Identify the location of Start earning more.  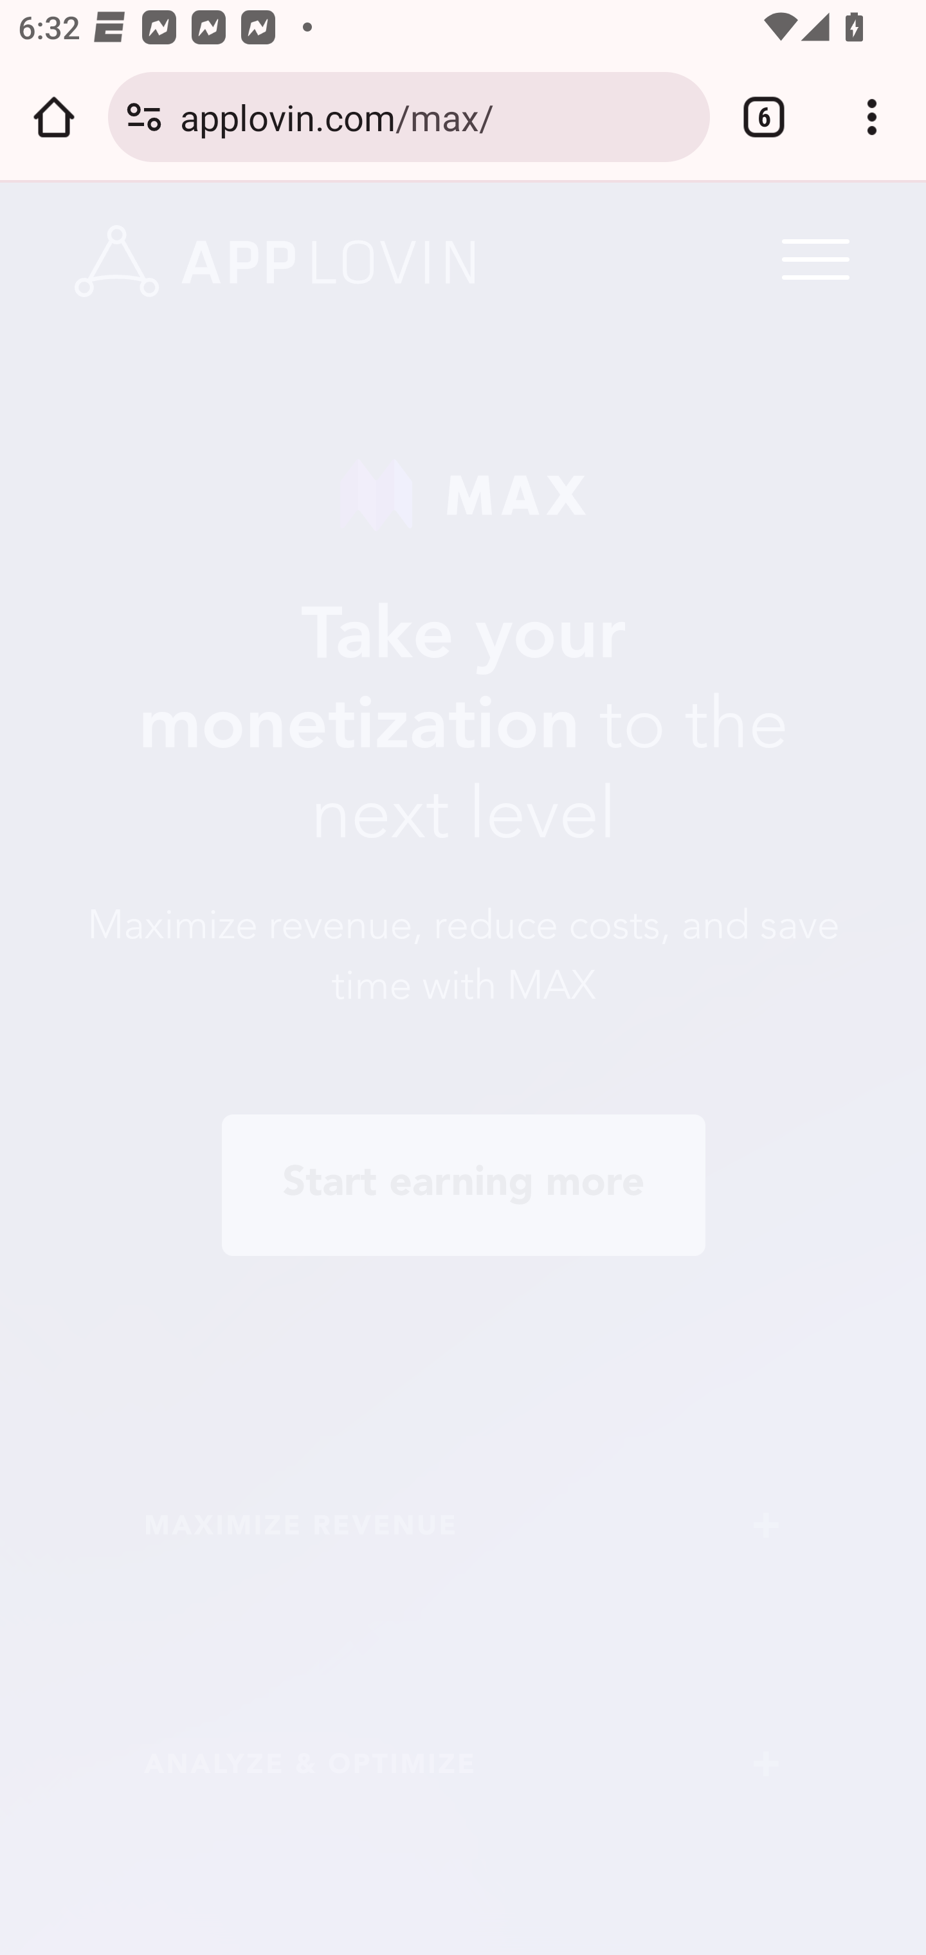
(463, 1185).